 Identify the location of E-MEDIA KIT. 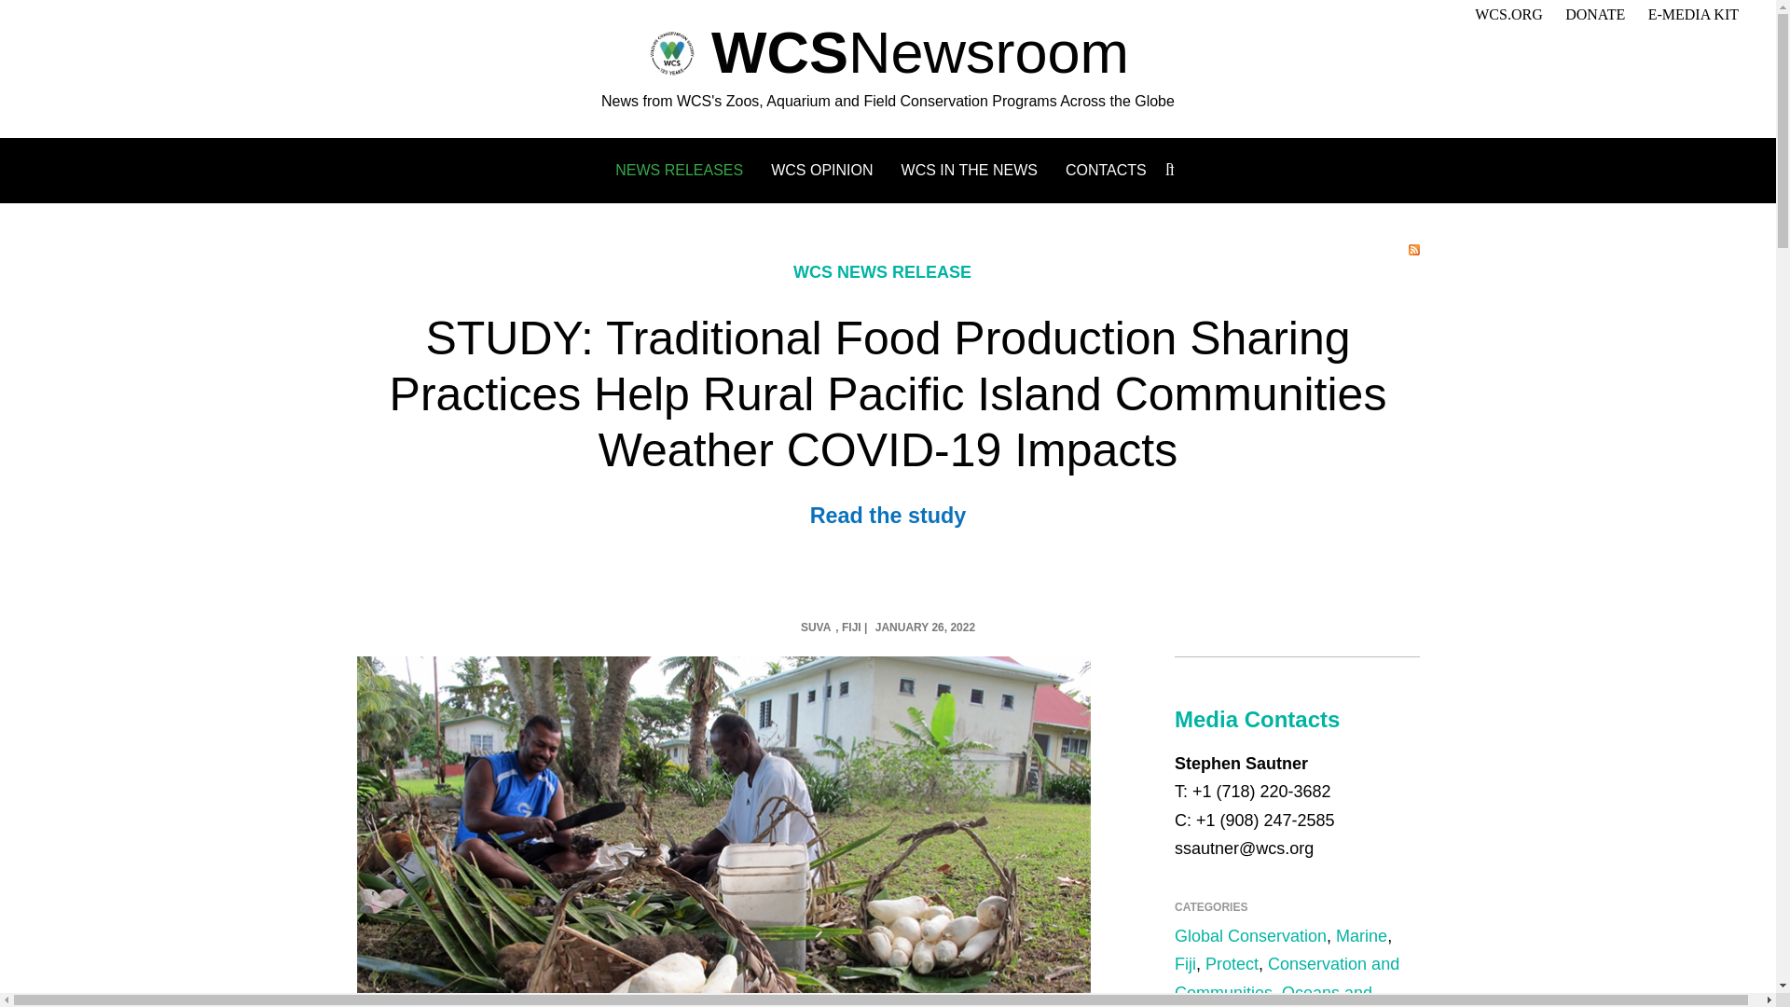
(1693, 13).